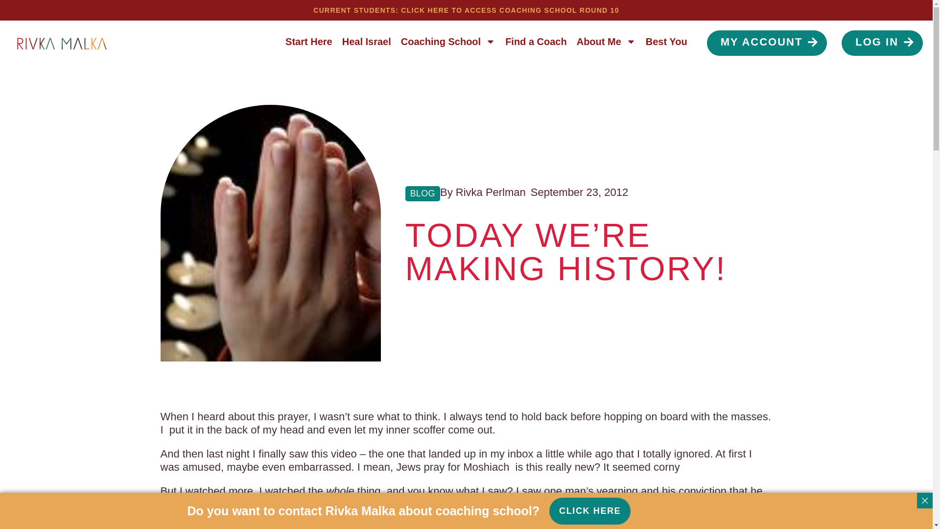 The height and width of the screenshot is (529, 940). What do you see at coordinates (366, 41) in the screenshot?
I see `Heal Israel` at bounding box center [366, 41].